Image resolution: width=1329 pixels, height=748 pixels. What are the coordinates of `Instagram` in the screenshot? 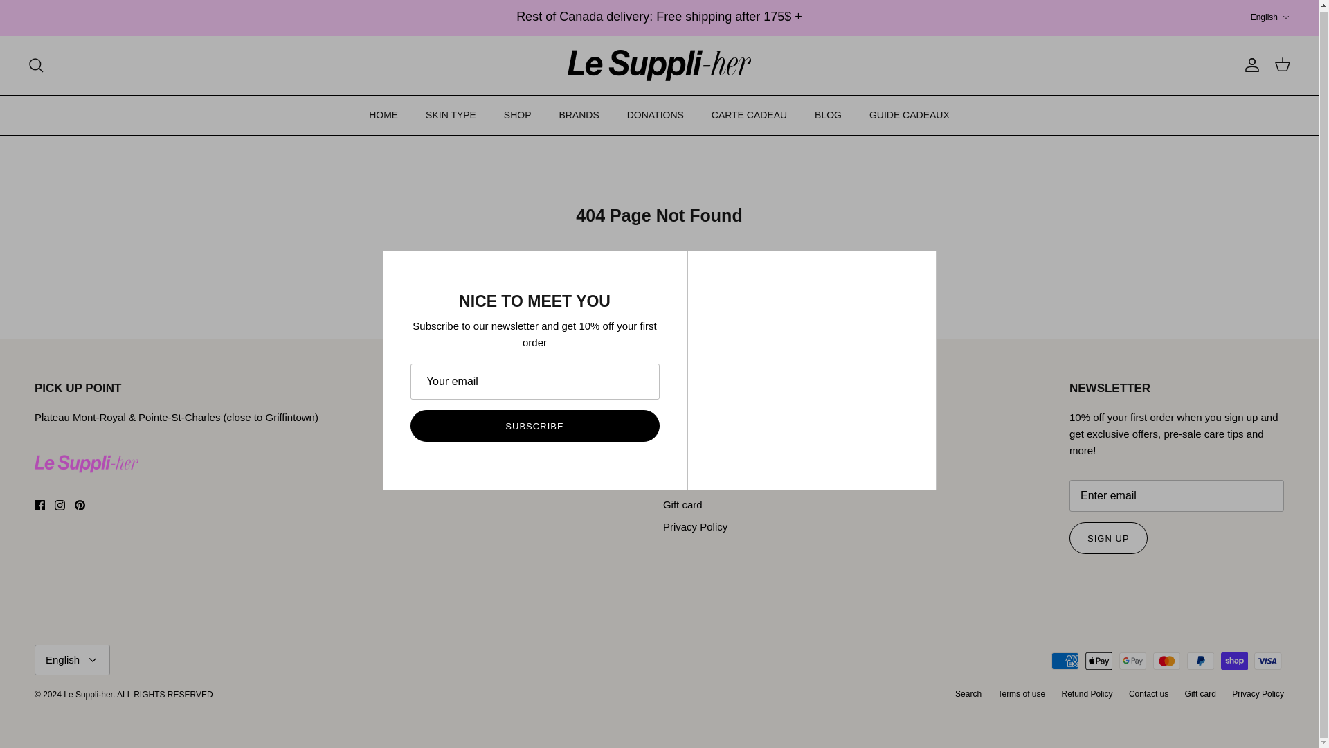 It's located at (1282, 65).